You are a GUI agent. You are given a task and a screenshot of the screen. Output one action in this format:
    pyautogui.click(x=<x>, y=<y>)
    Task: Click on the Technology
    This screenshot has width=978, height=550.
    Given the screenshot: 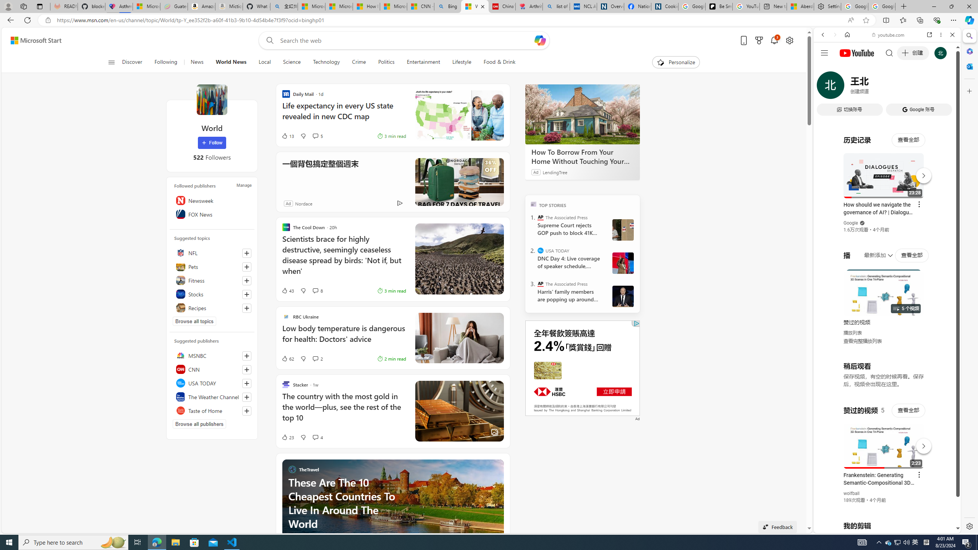 What is the action you would take?
    pyautogui.click(x=326, y=62)
    